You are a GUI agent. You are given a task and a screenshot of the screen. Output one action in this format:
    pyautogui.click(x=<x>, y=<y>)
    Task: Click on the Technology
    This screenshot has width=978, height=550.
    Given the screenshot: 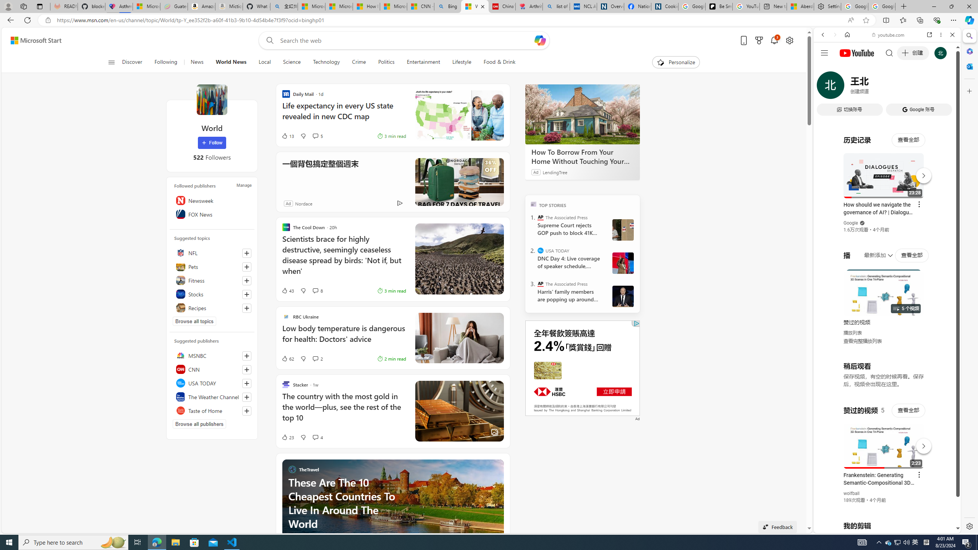 What is the action you would take?
    pyautogui.click(x=326, y=62)
    